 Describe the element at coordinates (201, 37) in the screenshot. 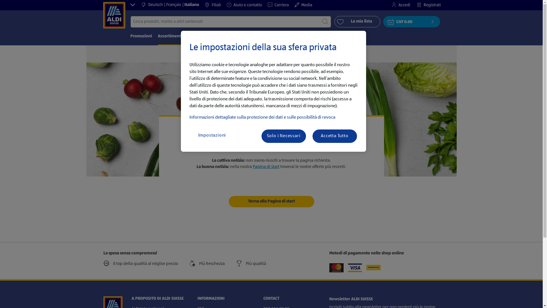

I see `Shop Online` at that location.